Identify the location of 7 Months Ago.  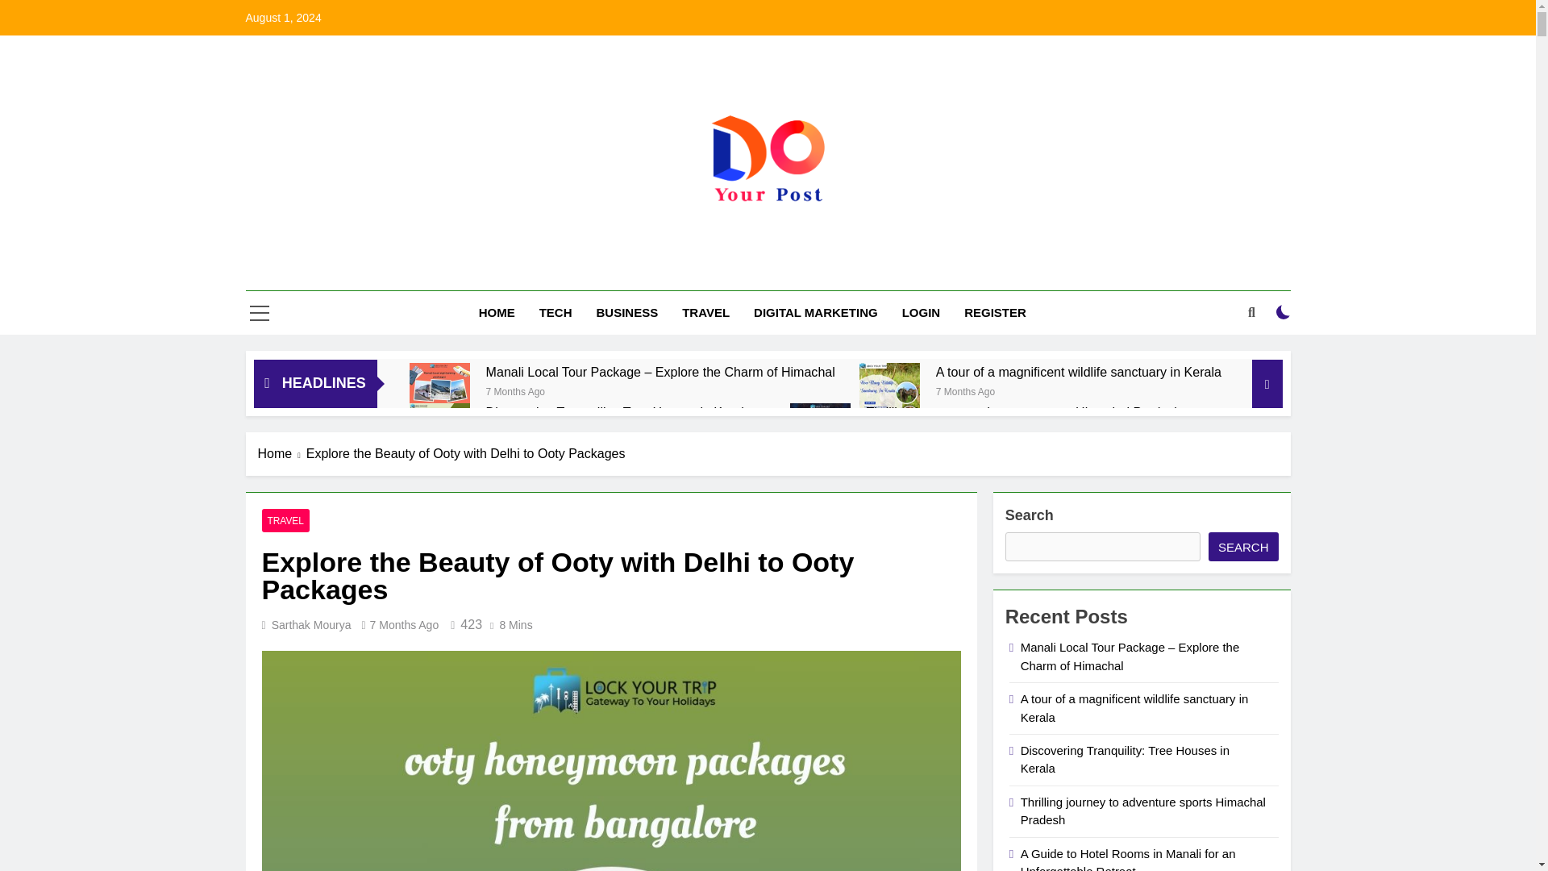
(966, 390).